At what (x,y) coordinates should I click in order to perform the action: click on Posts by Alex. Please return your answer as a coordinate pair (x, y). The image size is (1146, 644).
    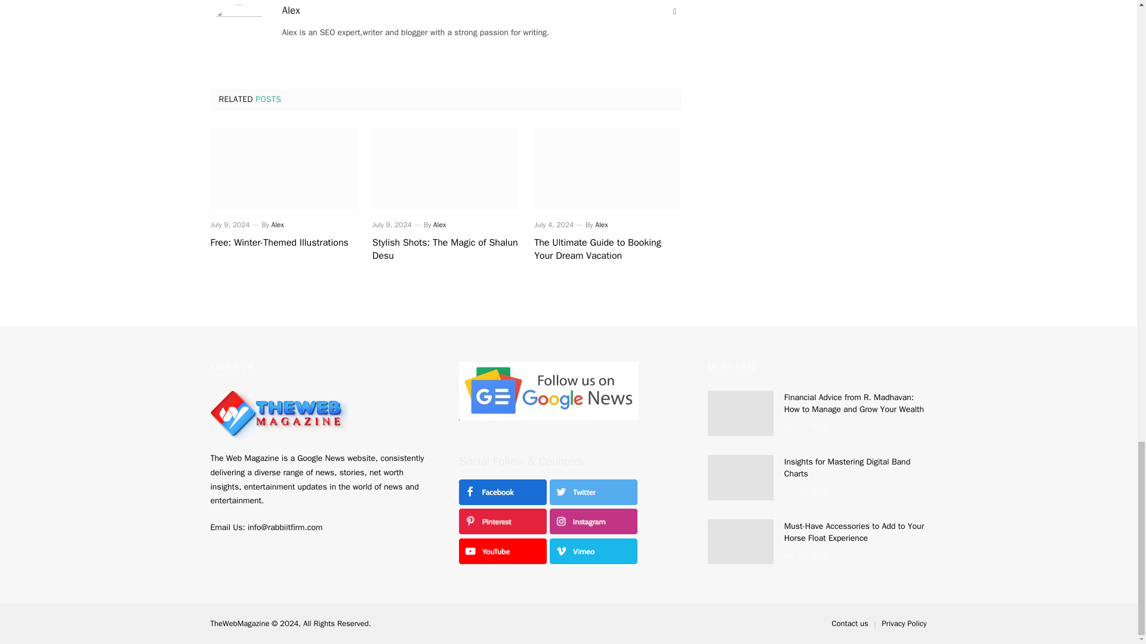
    Looking at the image, I should click on (278, 224).